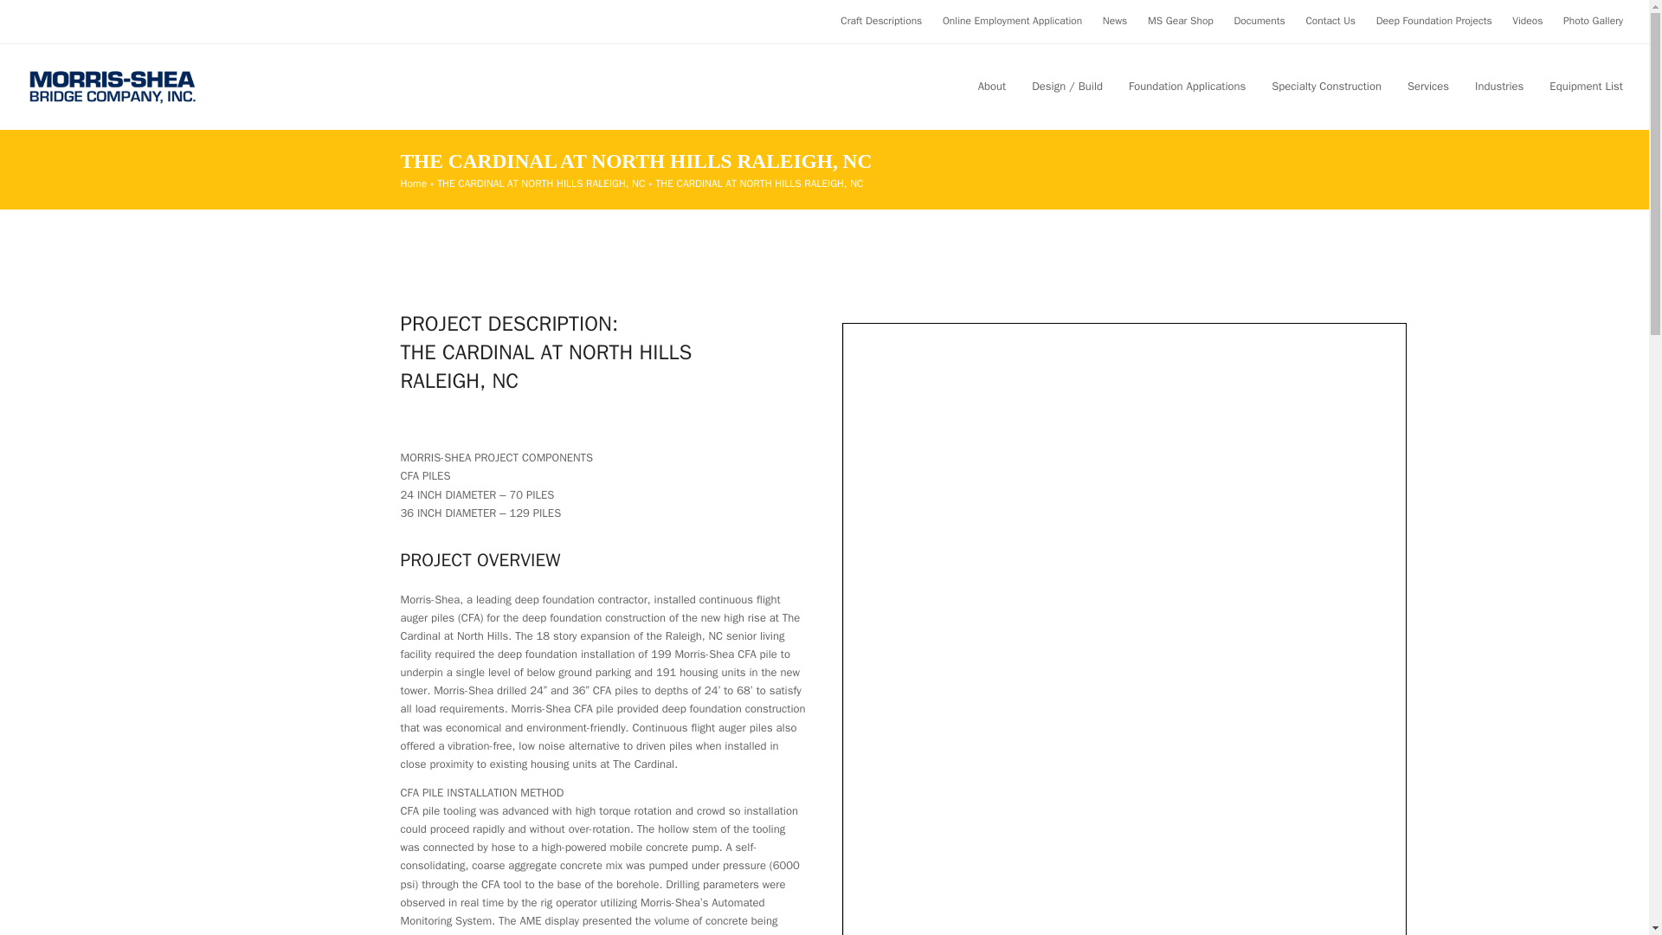  What do you see at coordinates (1527, 21) in the screenshot?
I see `Videos` at bounding box center [1527, 21].